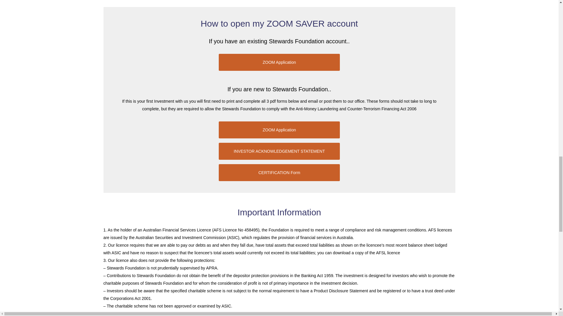 This screenshot has width=563, height=316. I want to click on ZOOM Application, so click(279, 130).